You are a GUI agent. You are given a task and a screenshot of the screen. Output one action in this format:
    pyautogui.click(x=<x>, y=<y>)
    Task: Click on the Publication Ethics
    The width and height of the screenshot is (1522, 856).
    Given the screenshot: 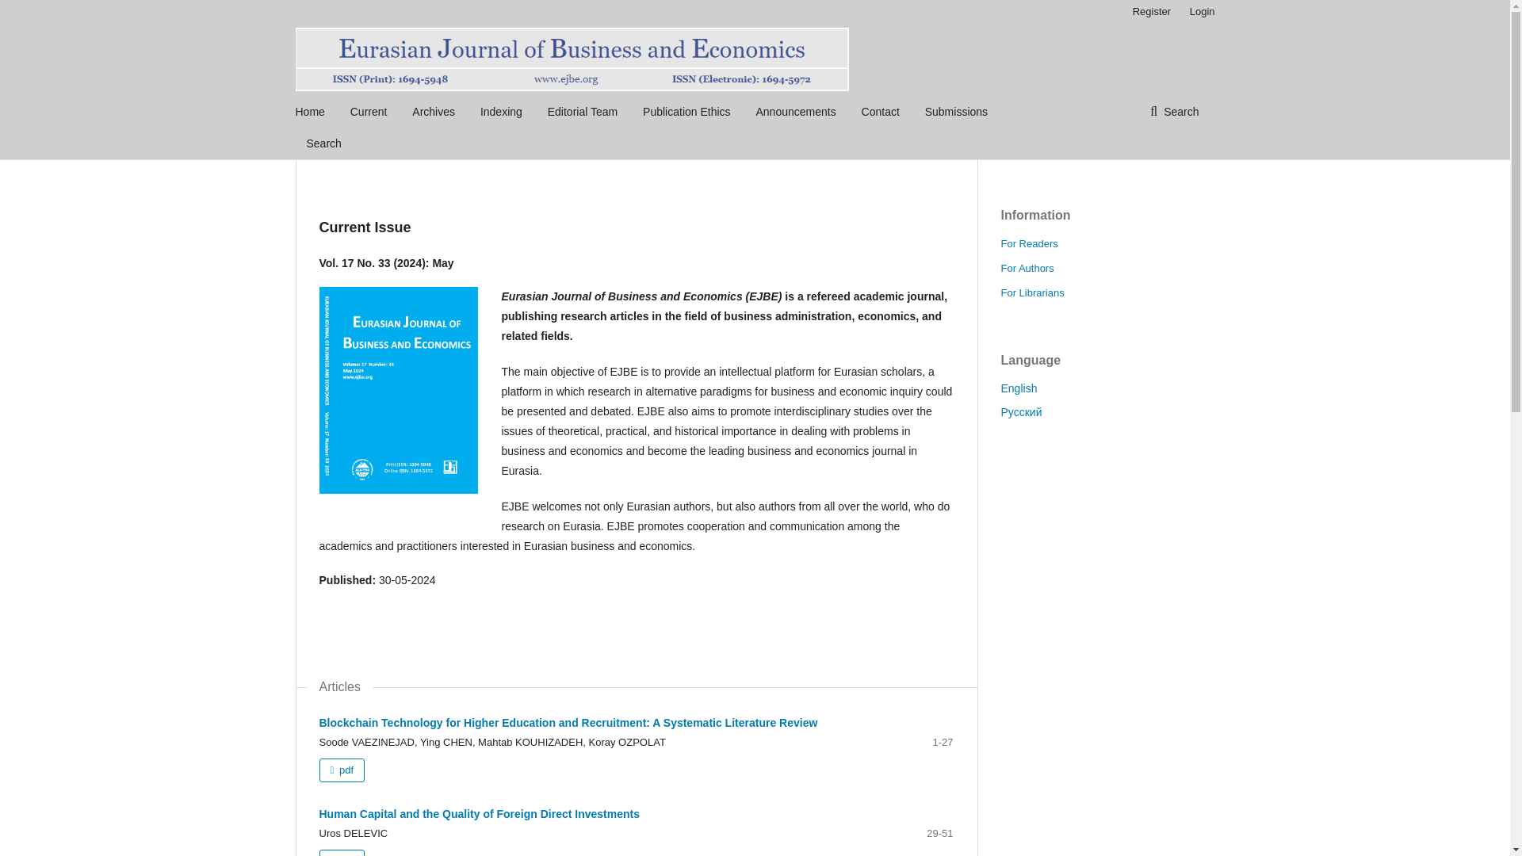 What is the action you would take?
    pyautogui.click(x=686, y=111)
    